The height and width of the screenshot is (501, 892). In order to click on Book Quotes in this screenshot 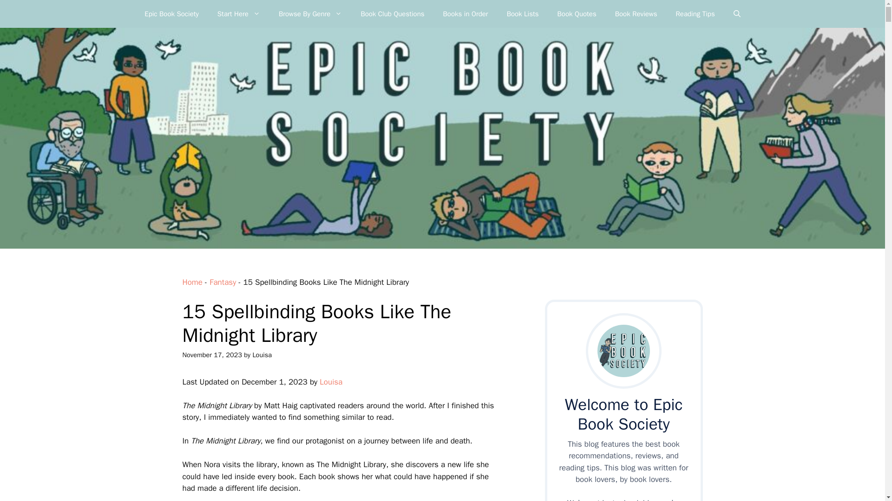, I will do `click(577, 14)`.